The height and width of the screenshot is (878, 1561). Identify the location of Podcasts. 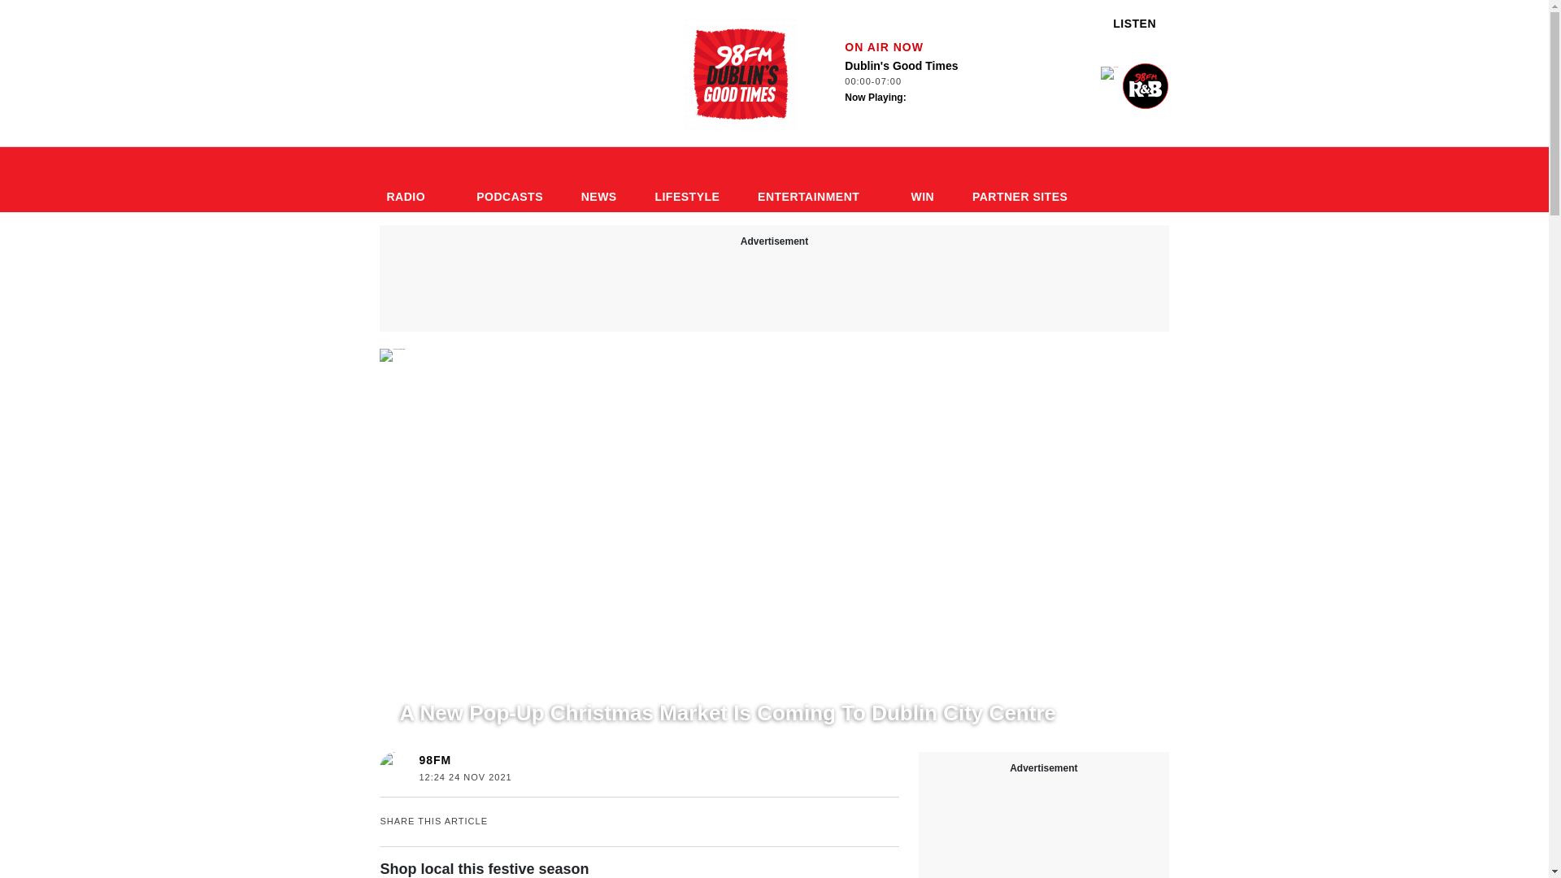
(923, 82).